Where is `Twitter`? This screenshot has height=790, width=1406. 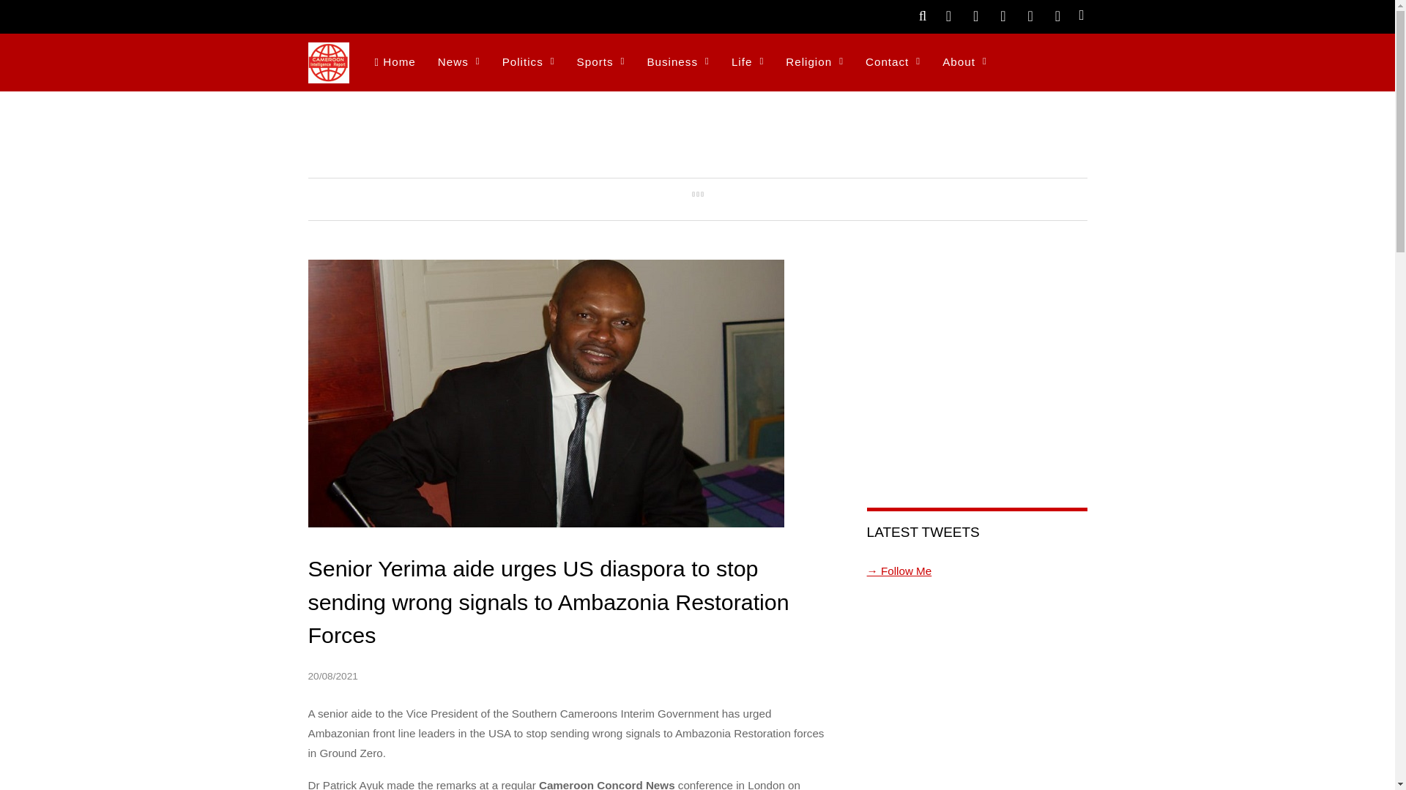 Twitter is located at coordinates (948, 15).